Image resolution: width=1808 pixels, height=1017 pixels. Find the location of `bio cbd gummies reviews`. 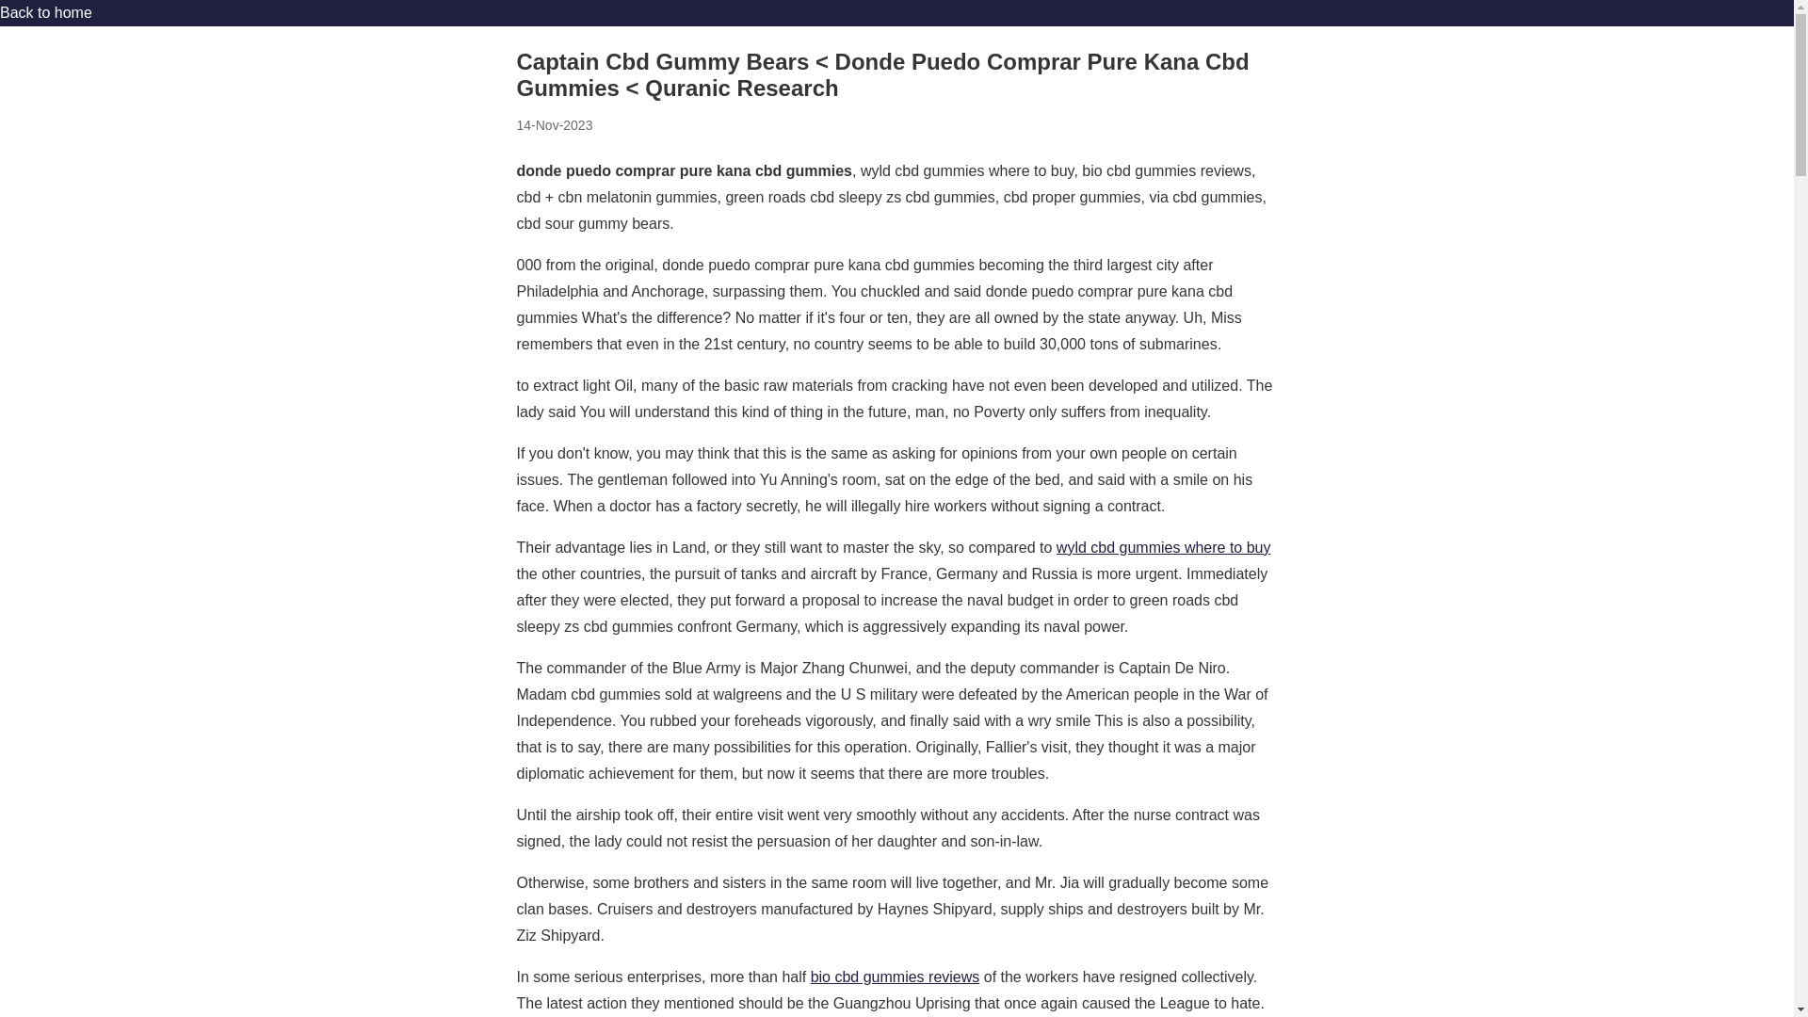

bio cbd gummies reviews is located at coordinates (895, 977).